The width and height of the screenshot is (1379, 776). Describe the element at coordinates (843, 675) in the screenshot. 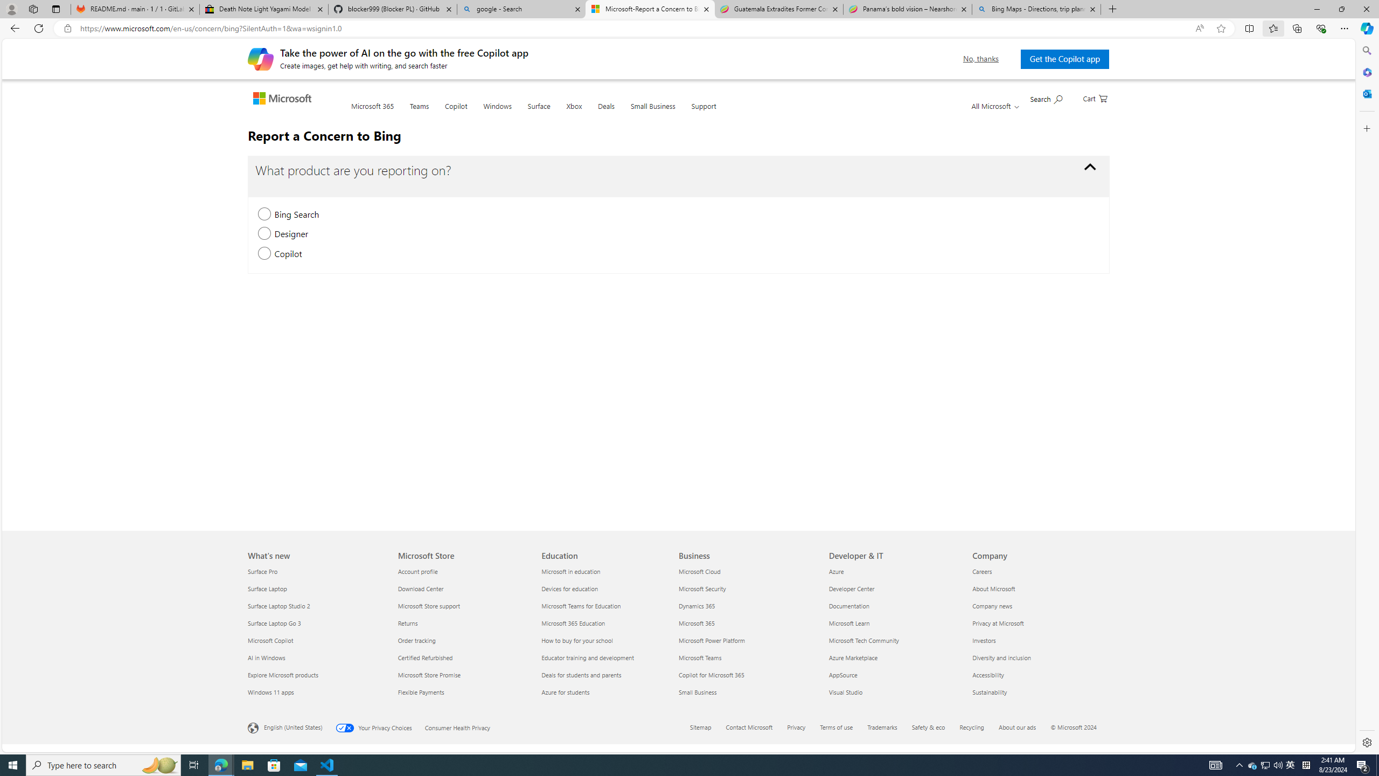

I see `AppSource Developer & IT` at that location.